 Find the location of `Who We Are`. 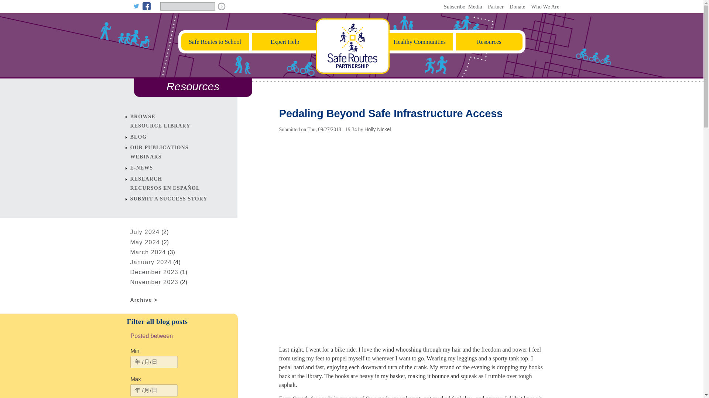

Who We Are is located at coordinates (545, 6).